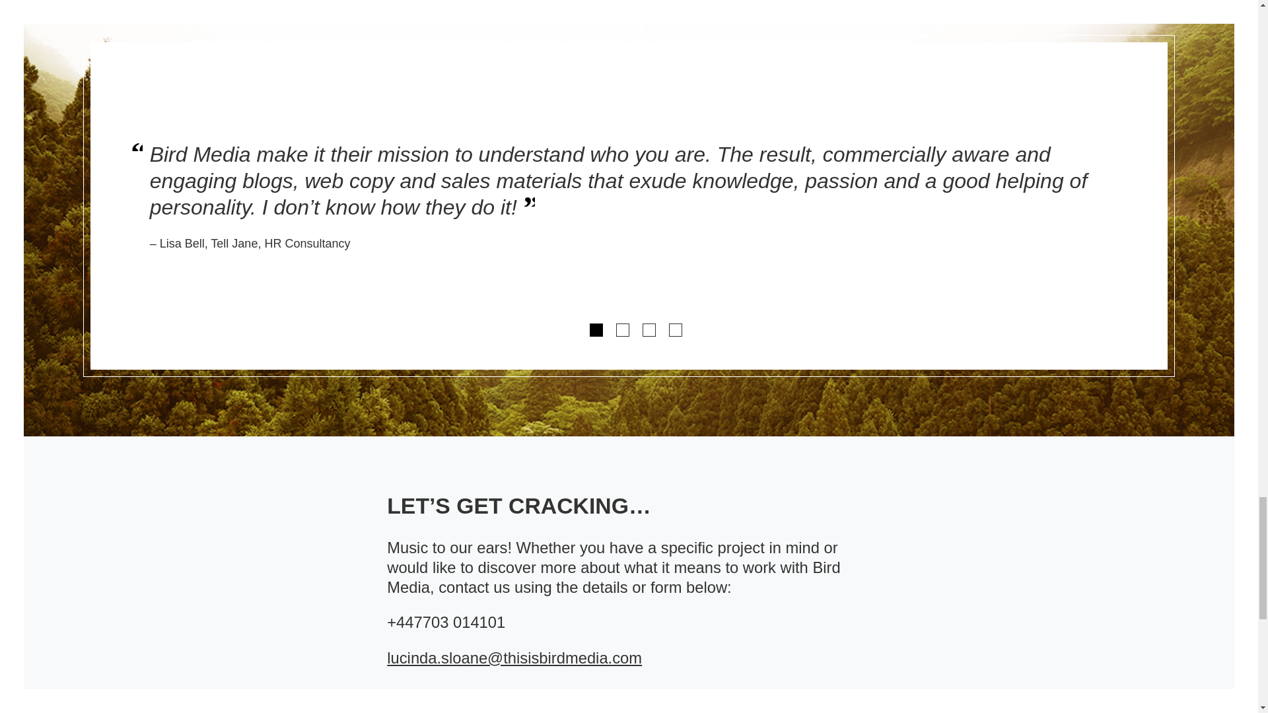  Describe the element at coordinates (596, 330) in the screenshot. I see `1` at that location.